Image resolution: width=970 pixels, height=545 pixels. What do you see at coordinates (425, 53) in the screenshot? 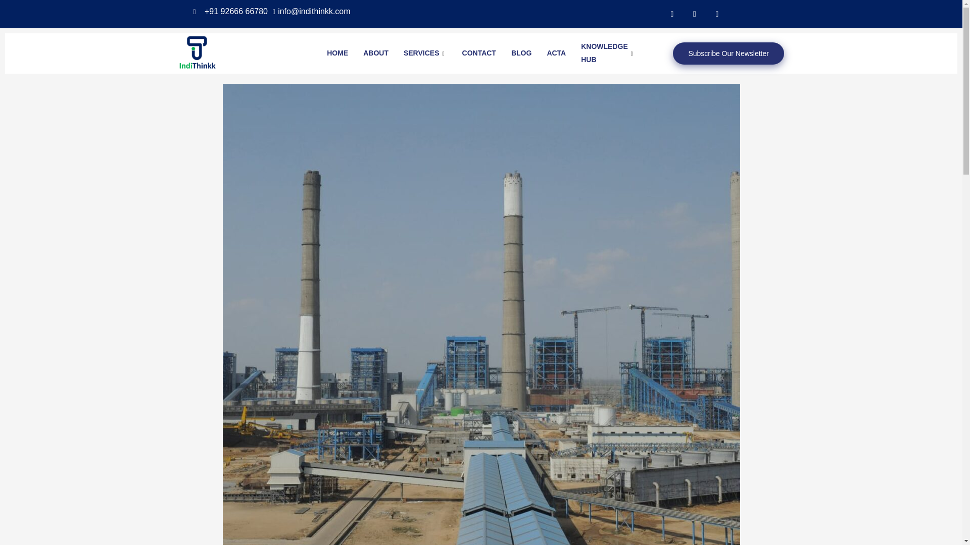
I see `SERVICES` at bounding box center [425, 53].